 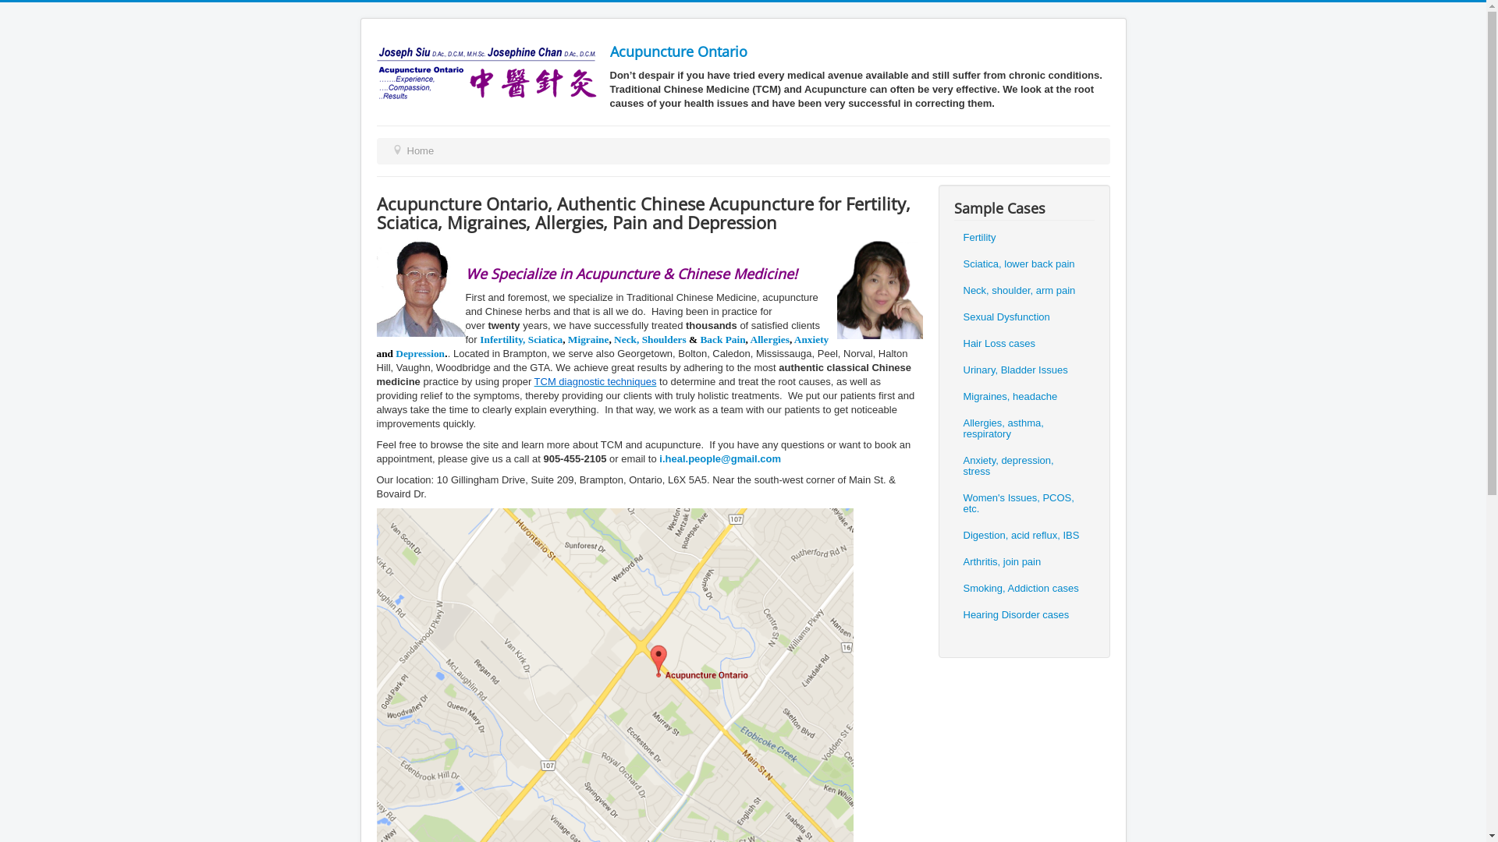 What do you see at coordinates (1006, 317) in the screenshot?
I see `Sexual Dysfunction` at bounding box center [1006, 317].